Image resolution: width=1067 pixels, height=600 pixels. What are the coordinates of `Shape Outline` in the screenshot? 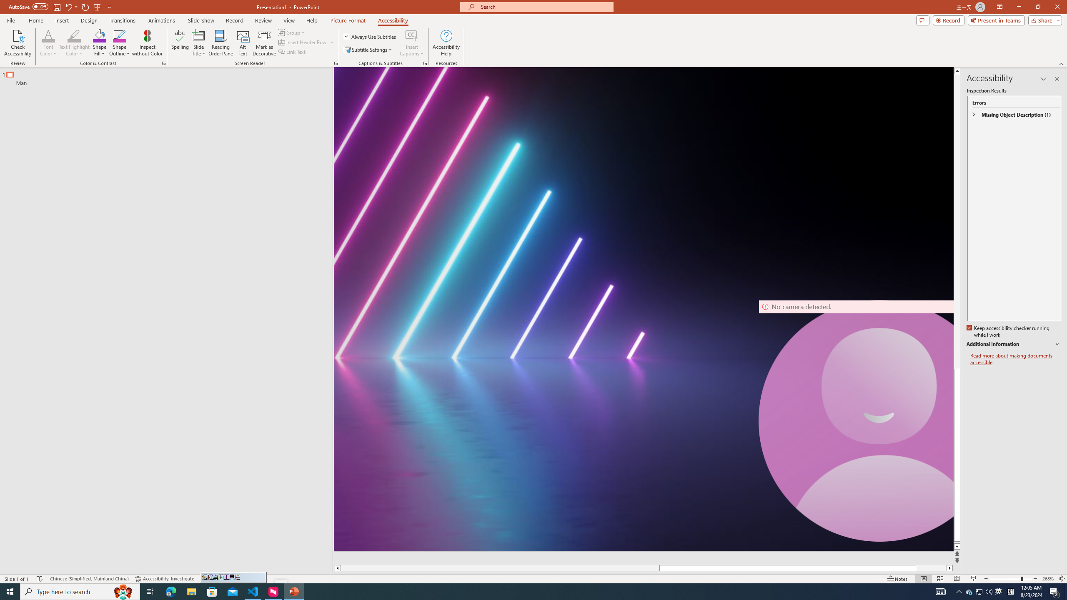 It's located at (120, 43).